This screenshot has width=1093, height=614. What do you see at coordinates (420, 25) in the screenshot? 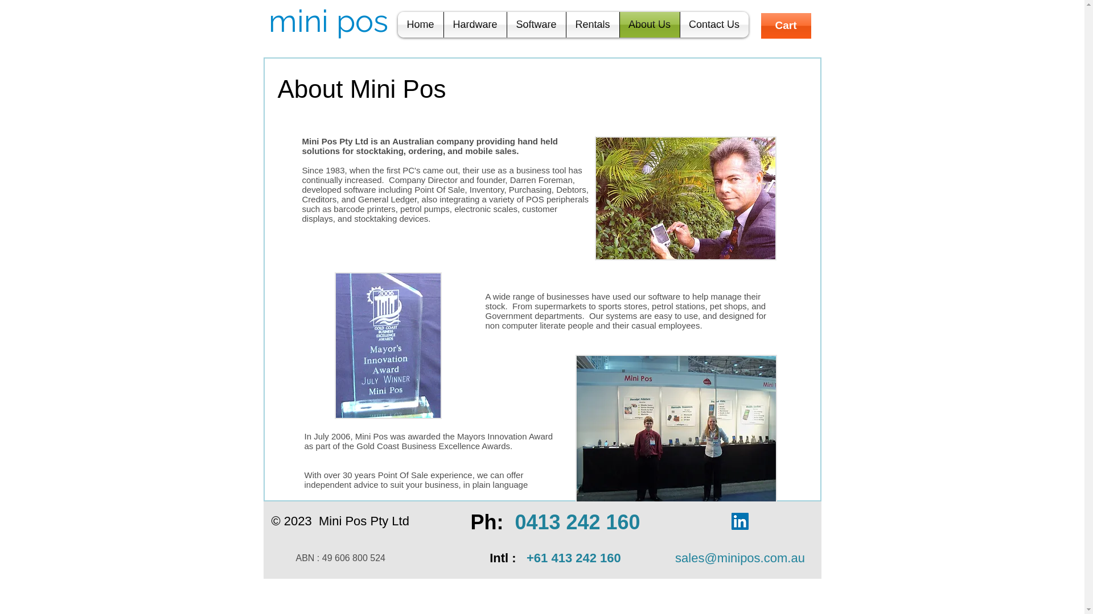
I see `Home` at bounding box center [420, 25].